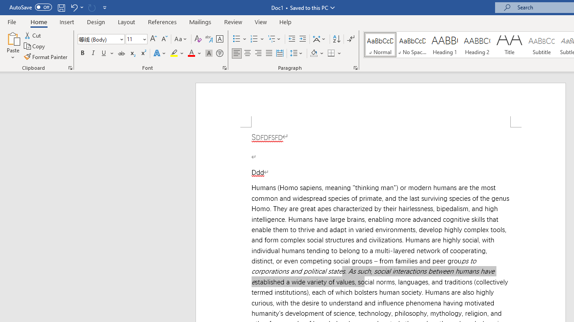  What do you see at coordinates (237, 39) in the screenshot?
I see `Bullets` at bounding box center [237, 39].